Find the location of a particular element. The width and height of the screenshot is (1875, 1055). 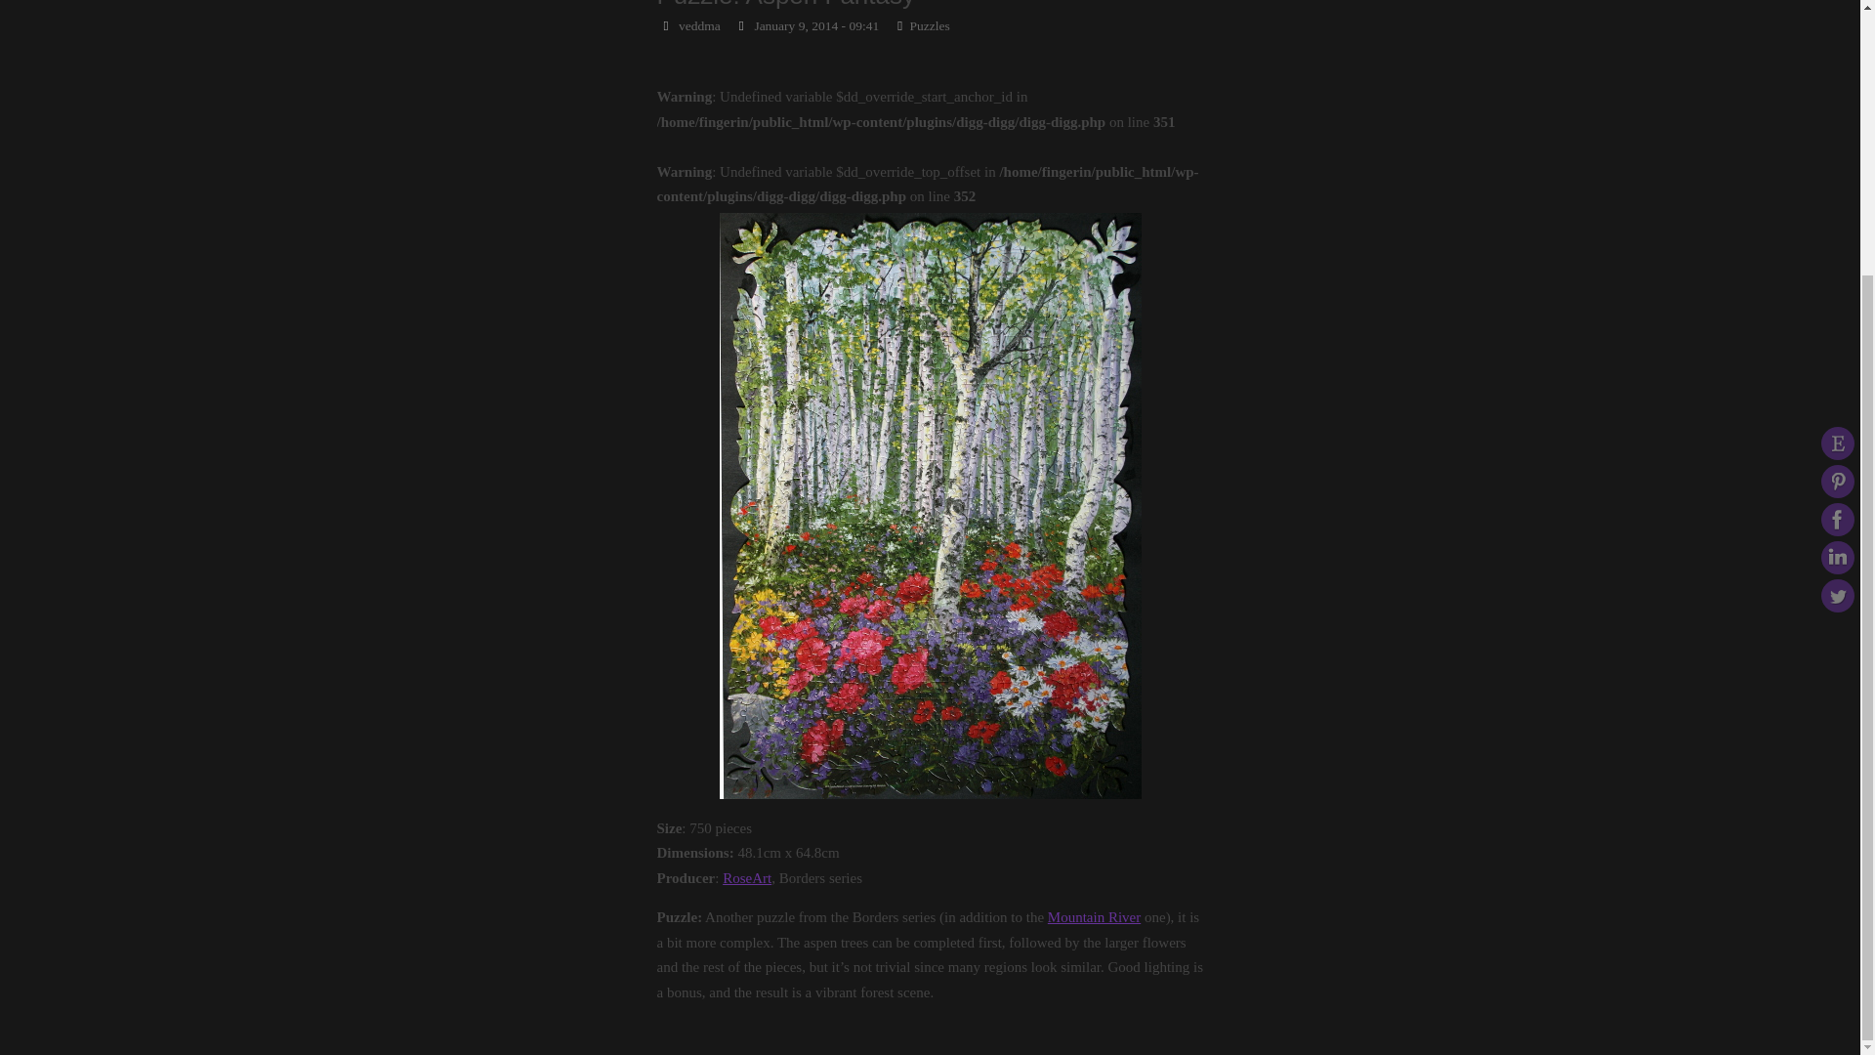

Etsy is located at coordinates (1837, 82).